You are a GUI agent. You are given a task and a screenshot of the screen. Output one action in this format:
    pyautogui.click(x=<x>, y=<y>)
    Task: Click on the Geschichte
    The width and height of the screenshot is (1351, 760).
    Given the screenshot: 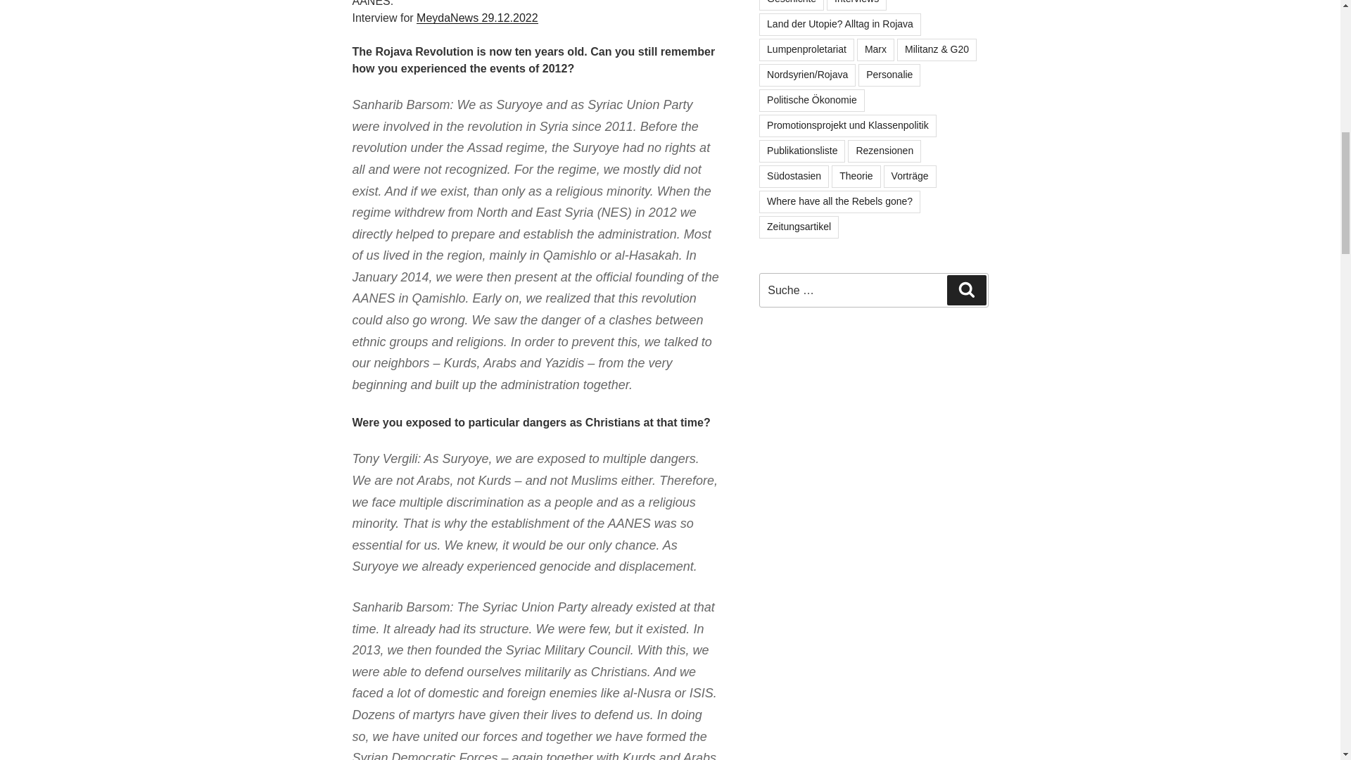 What is the action you would take?
    pyautogui.click(x=792, y=6)
    